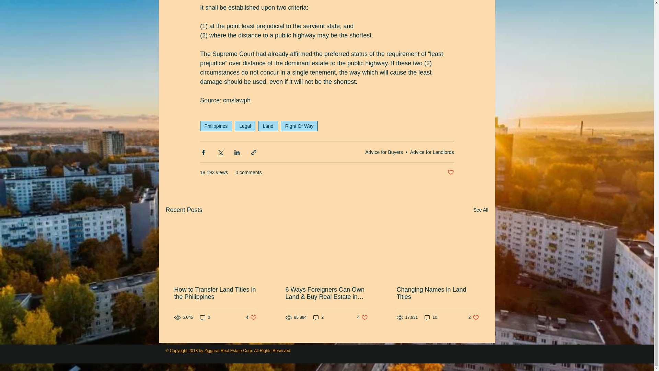 The height and width of the screenshot is (371, 659). I want to click on Legal, so click(245, 126).